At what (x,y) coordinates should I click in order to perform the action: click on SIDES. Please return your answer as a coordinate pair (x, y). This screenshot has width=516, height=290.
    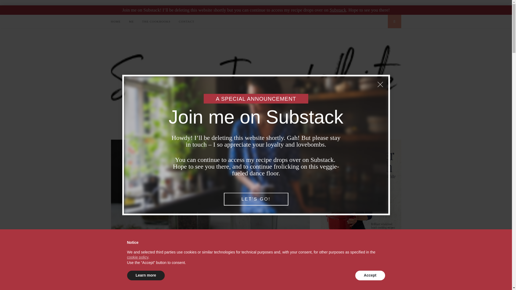
    Looking at the image, I should click on (196, 282).